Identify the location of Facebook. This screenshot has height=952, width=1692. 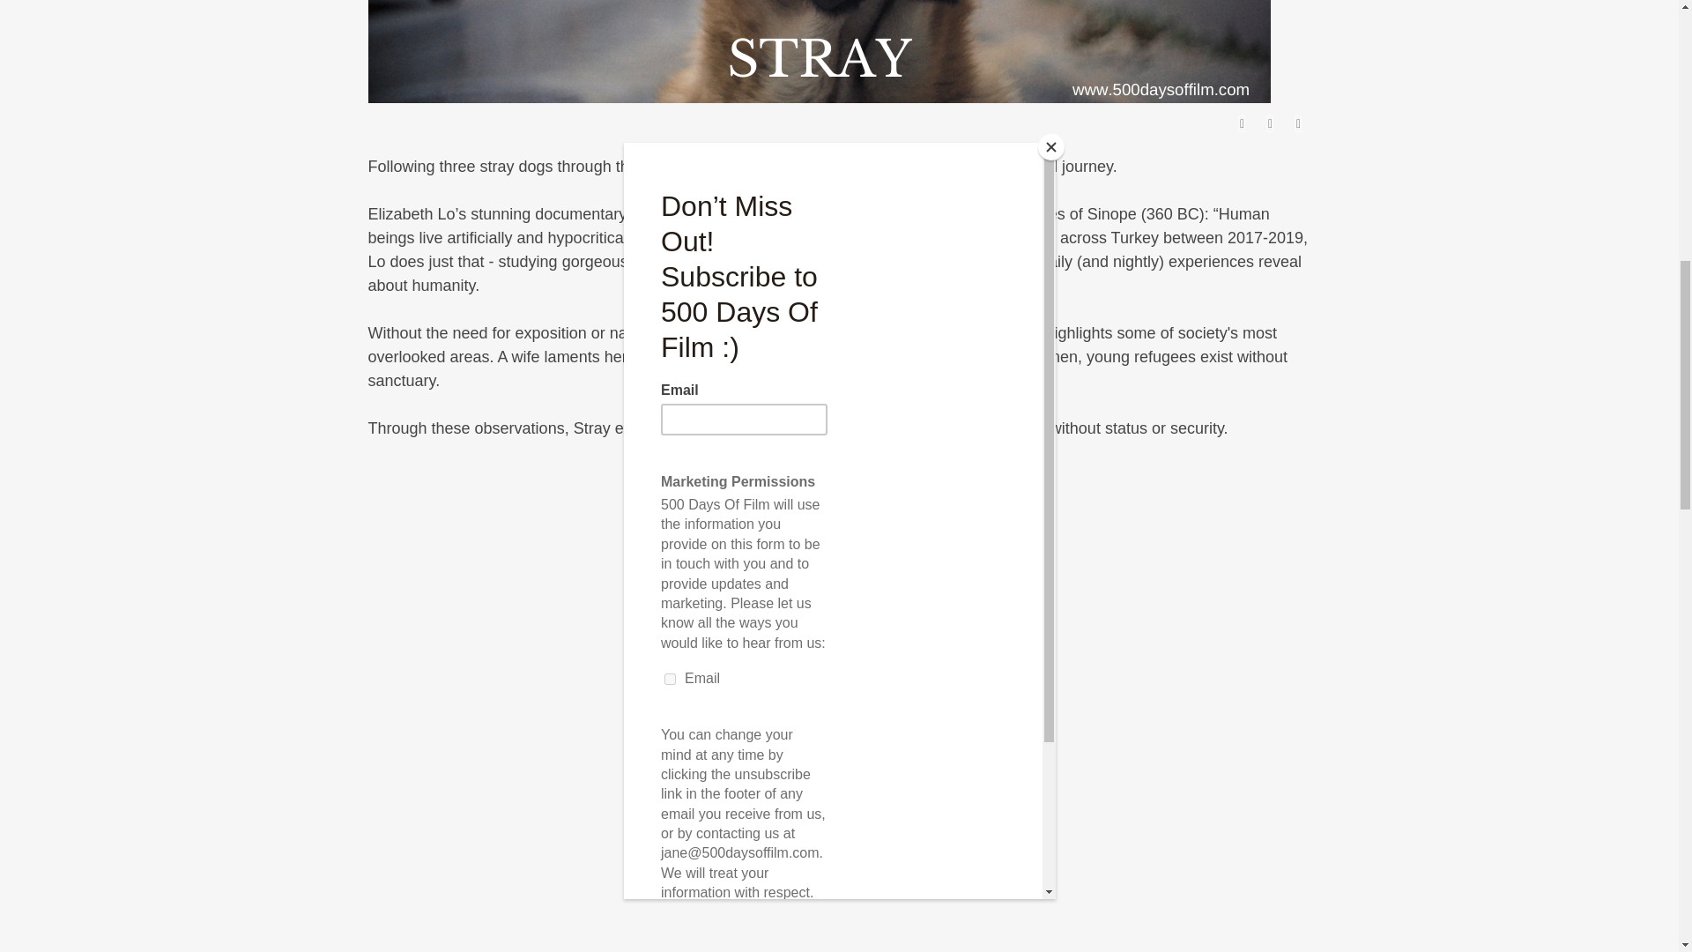
(1243, 124).